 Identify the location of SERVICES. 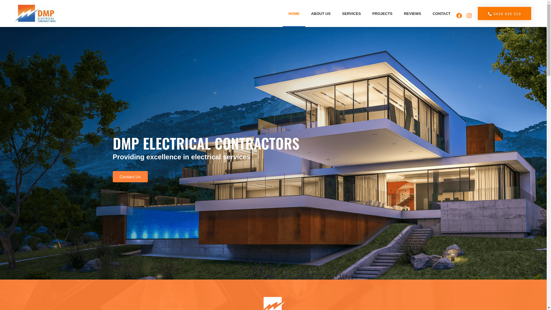
(352, 14).